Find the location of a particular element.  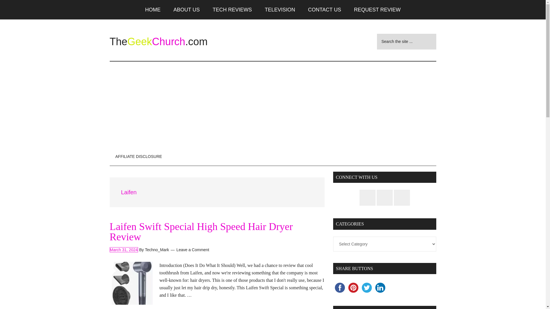

Leave a Comment is located at coordinates (192, 250).